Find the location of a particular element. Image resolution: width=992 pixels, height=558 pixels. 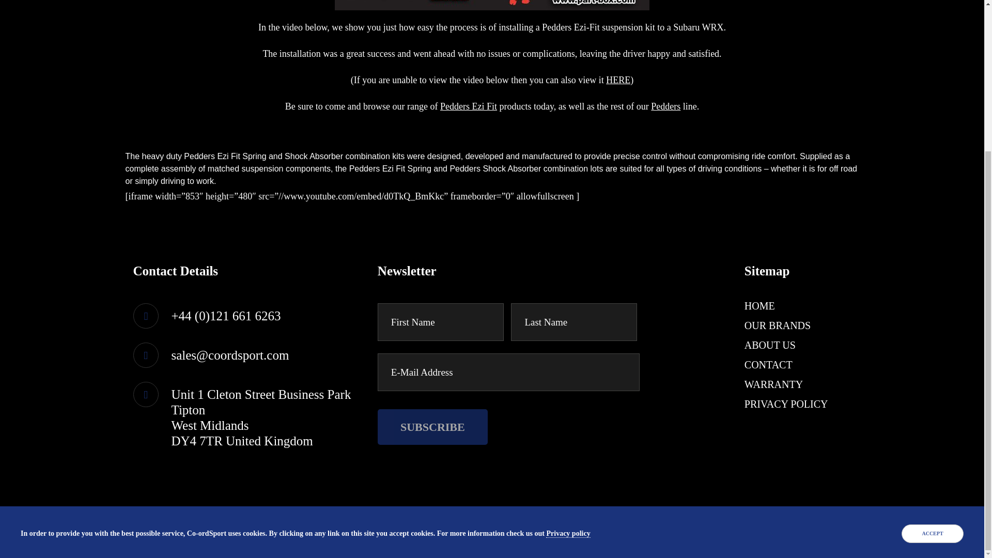

HOME is located at coordinates (760, 306).